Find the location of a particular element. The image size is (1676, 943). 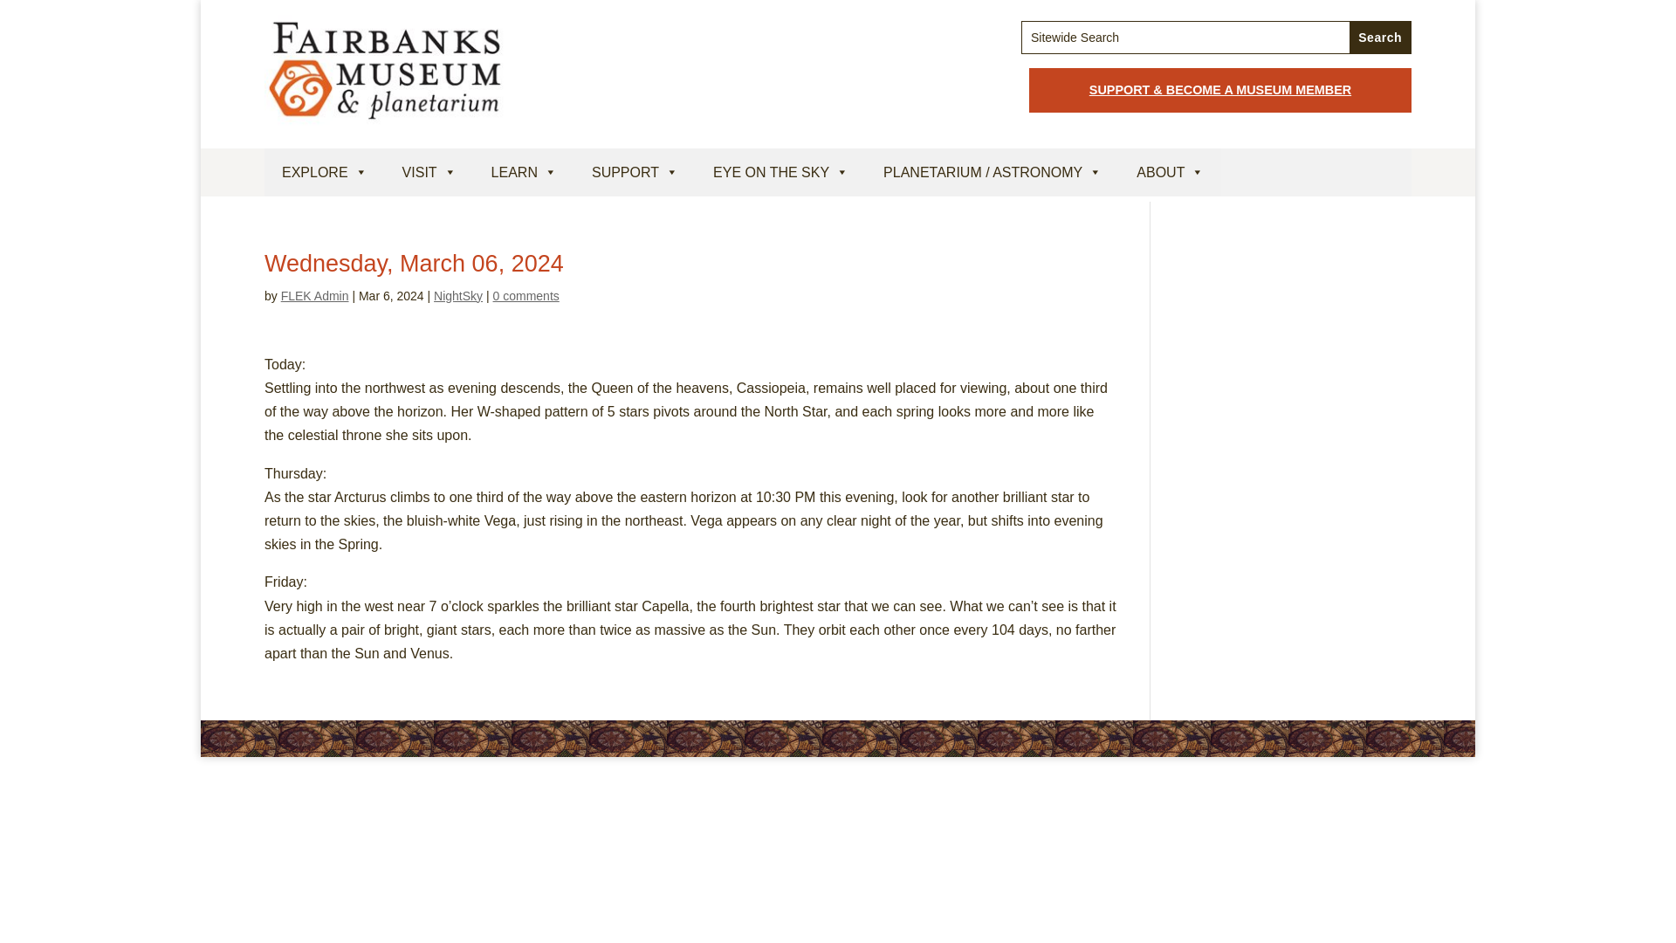

EXPLORE is located at coordinates (325, 171).